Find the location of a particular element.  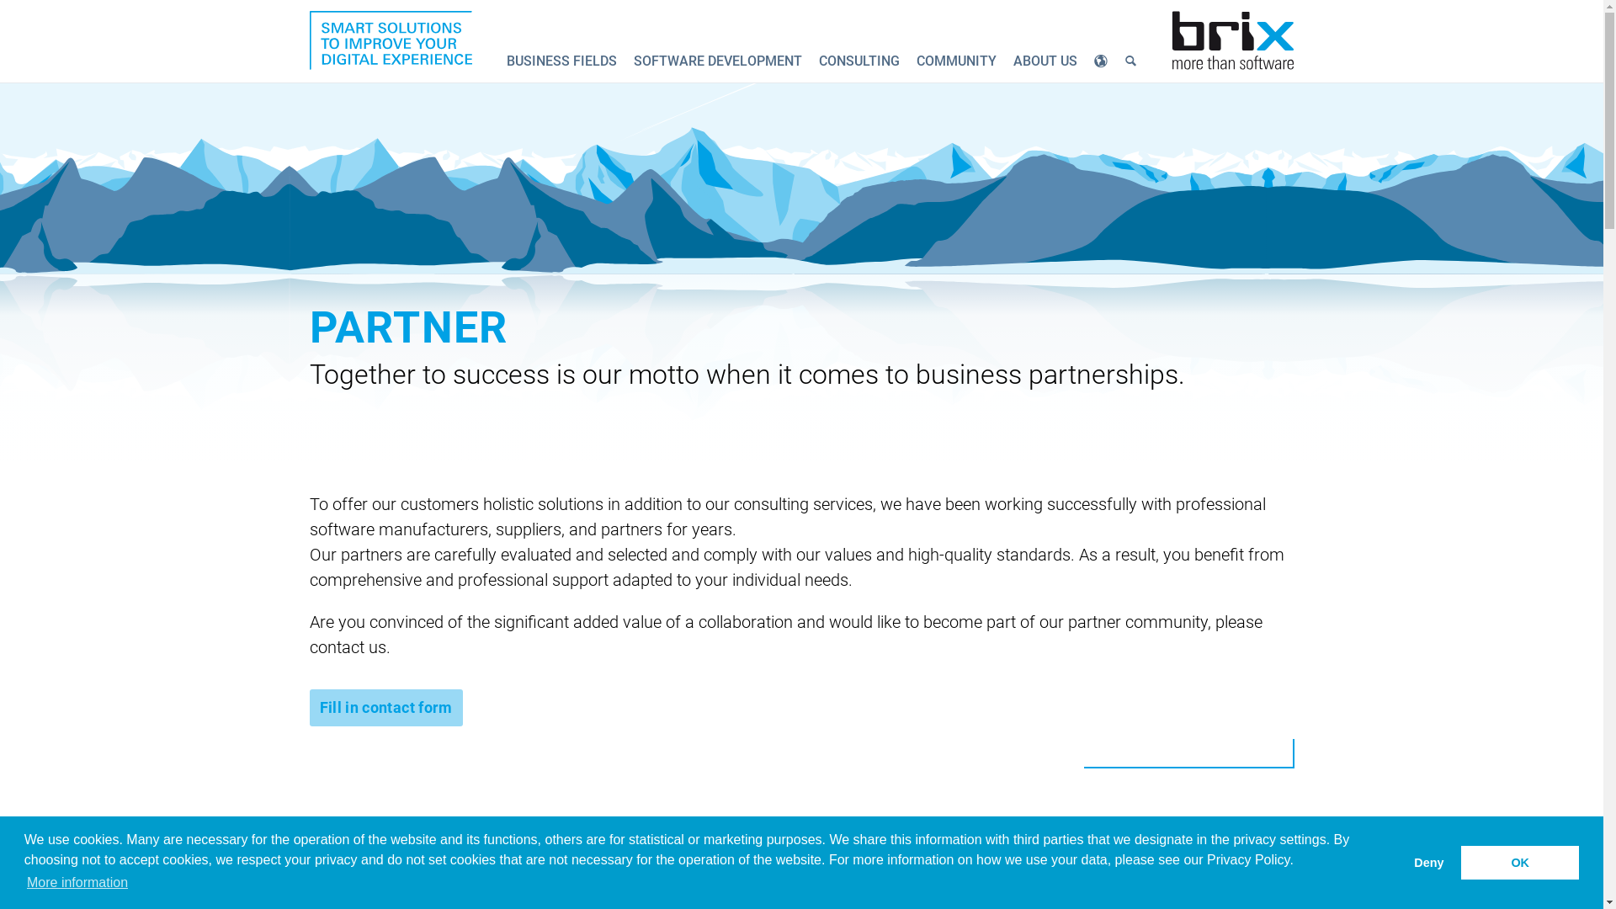

BUSINESS FIELDS is located at coordinates (562, 61).